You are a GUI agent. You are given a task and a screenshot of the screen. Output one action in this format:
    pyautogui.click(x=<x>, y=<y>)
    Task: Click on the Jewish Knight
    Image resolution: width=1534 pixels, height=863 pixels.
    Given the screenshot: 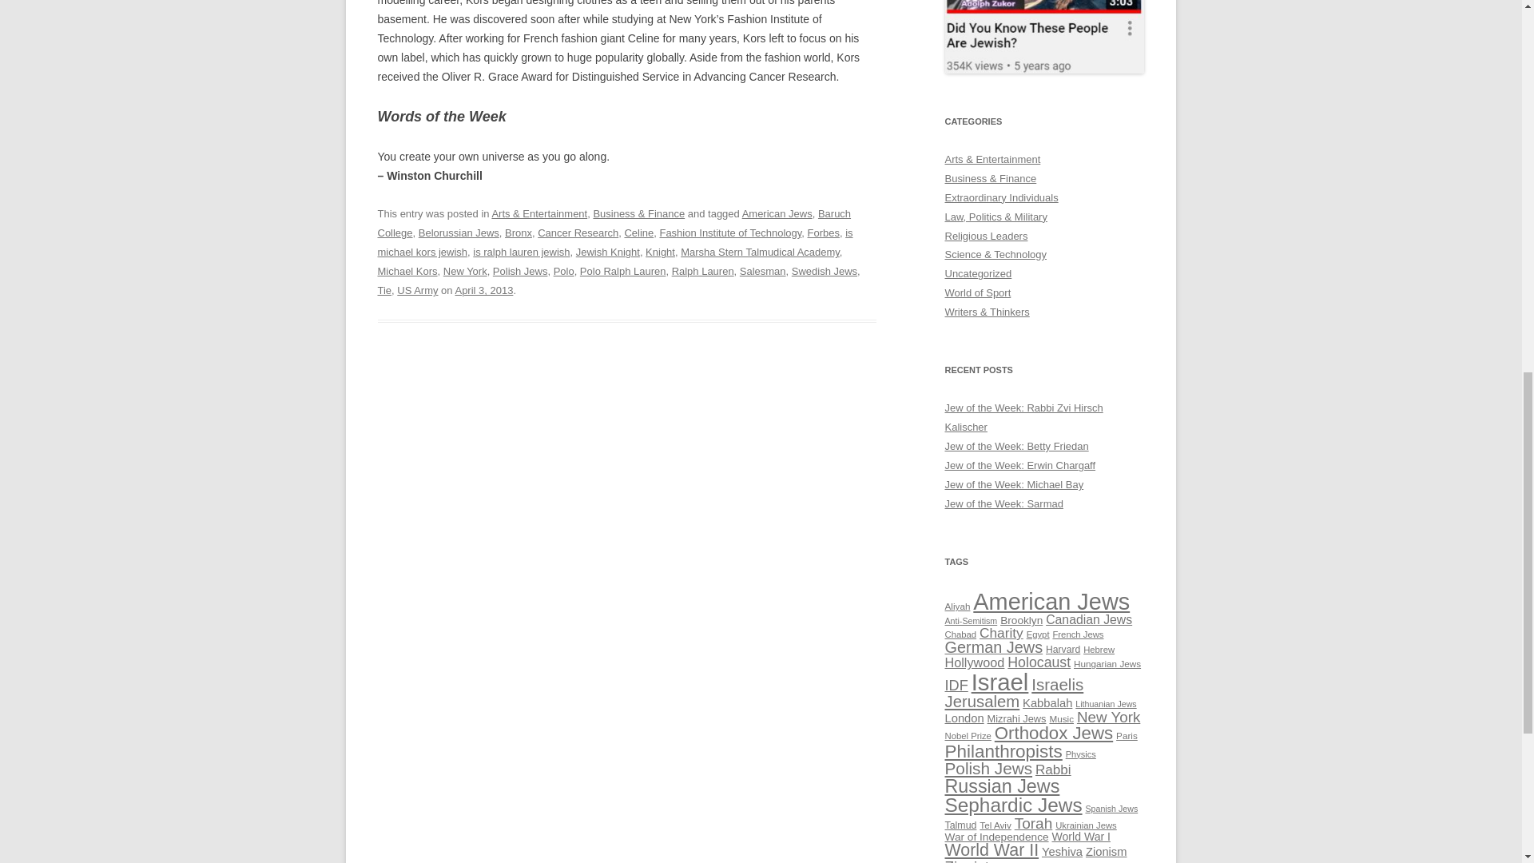 What is the action you would take?
    pyautogui.click(x=607, y=251)
    